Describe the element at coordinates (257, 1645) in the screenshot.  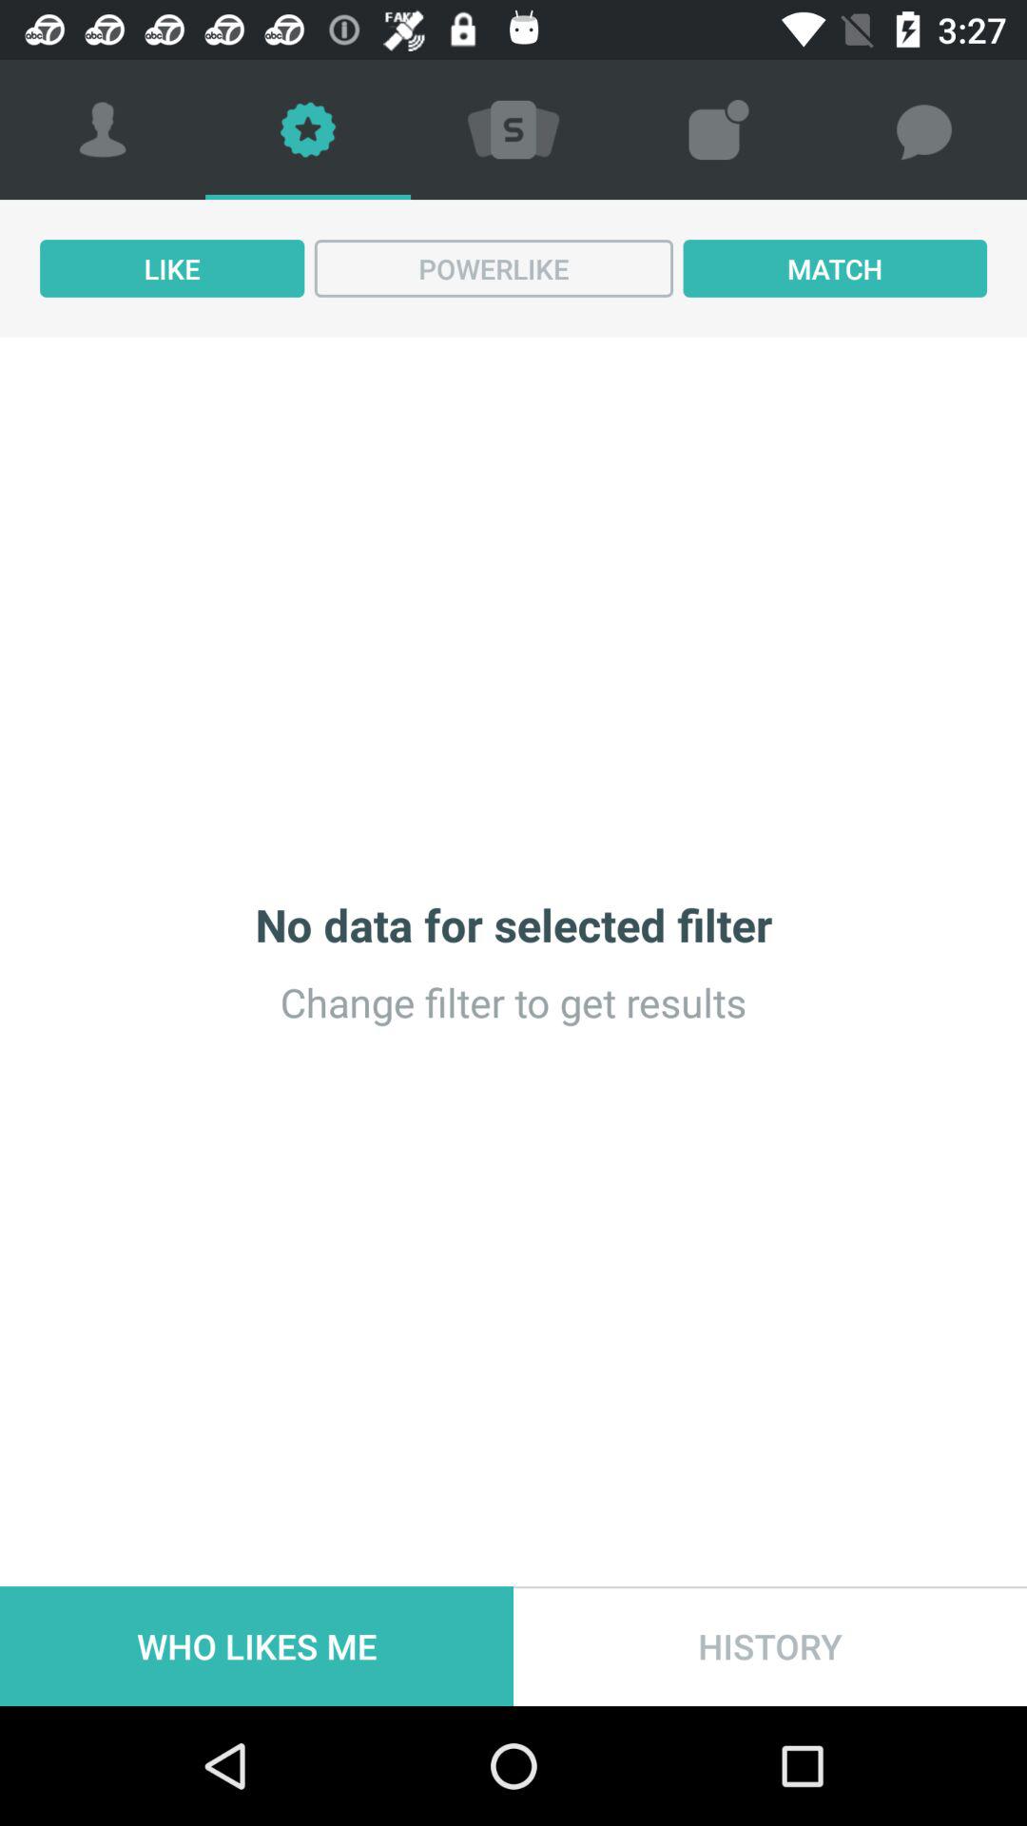
I see `tap item at the bottom left corner` at that location.